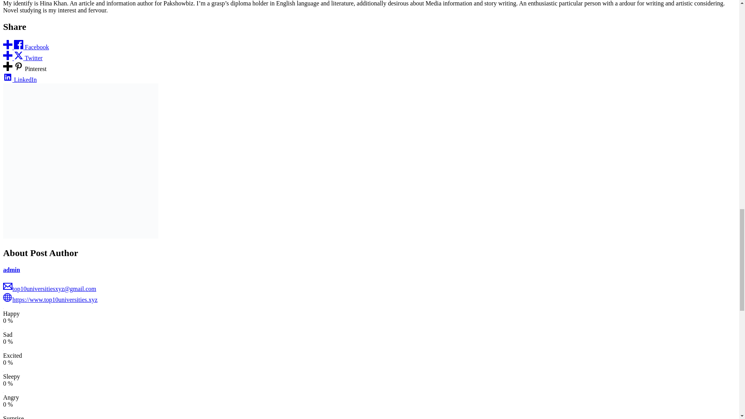 The height and width of the screenshot is (419, 745). Describe the element at coordinates (24, 68) in the screenshot. I see `Pinterest` at that location.